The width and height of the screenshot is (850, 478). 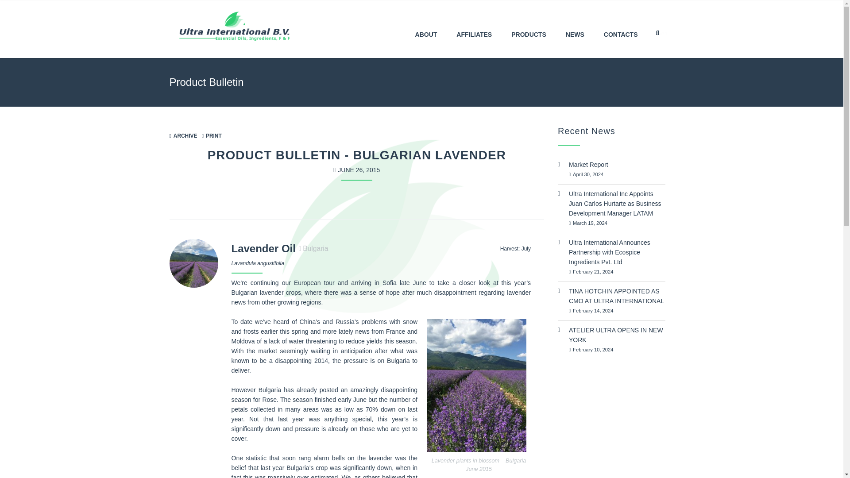 I want to click on PRINT, so click(x=212, y=136).